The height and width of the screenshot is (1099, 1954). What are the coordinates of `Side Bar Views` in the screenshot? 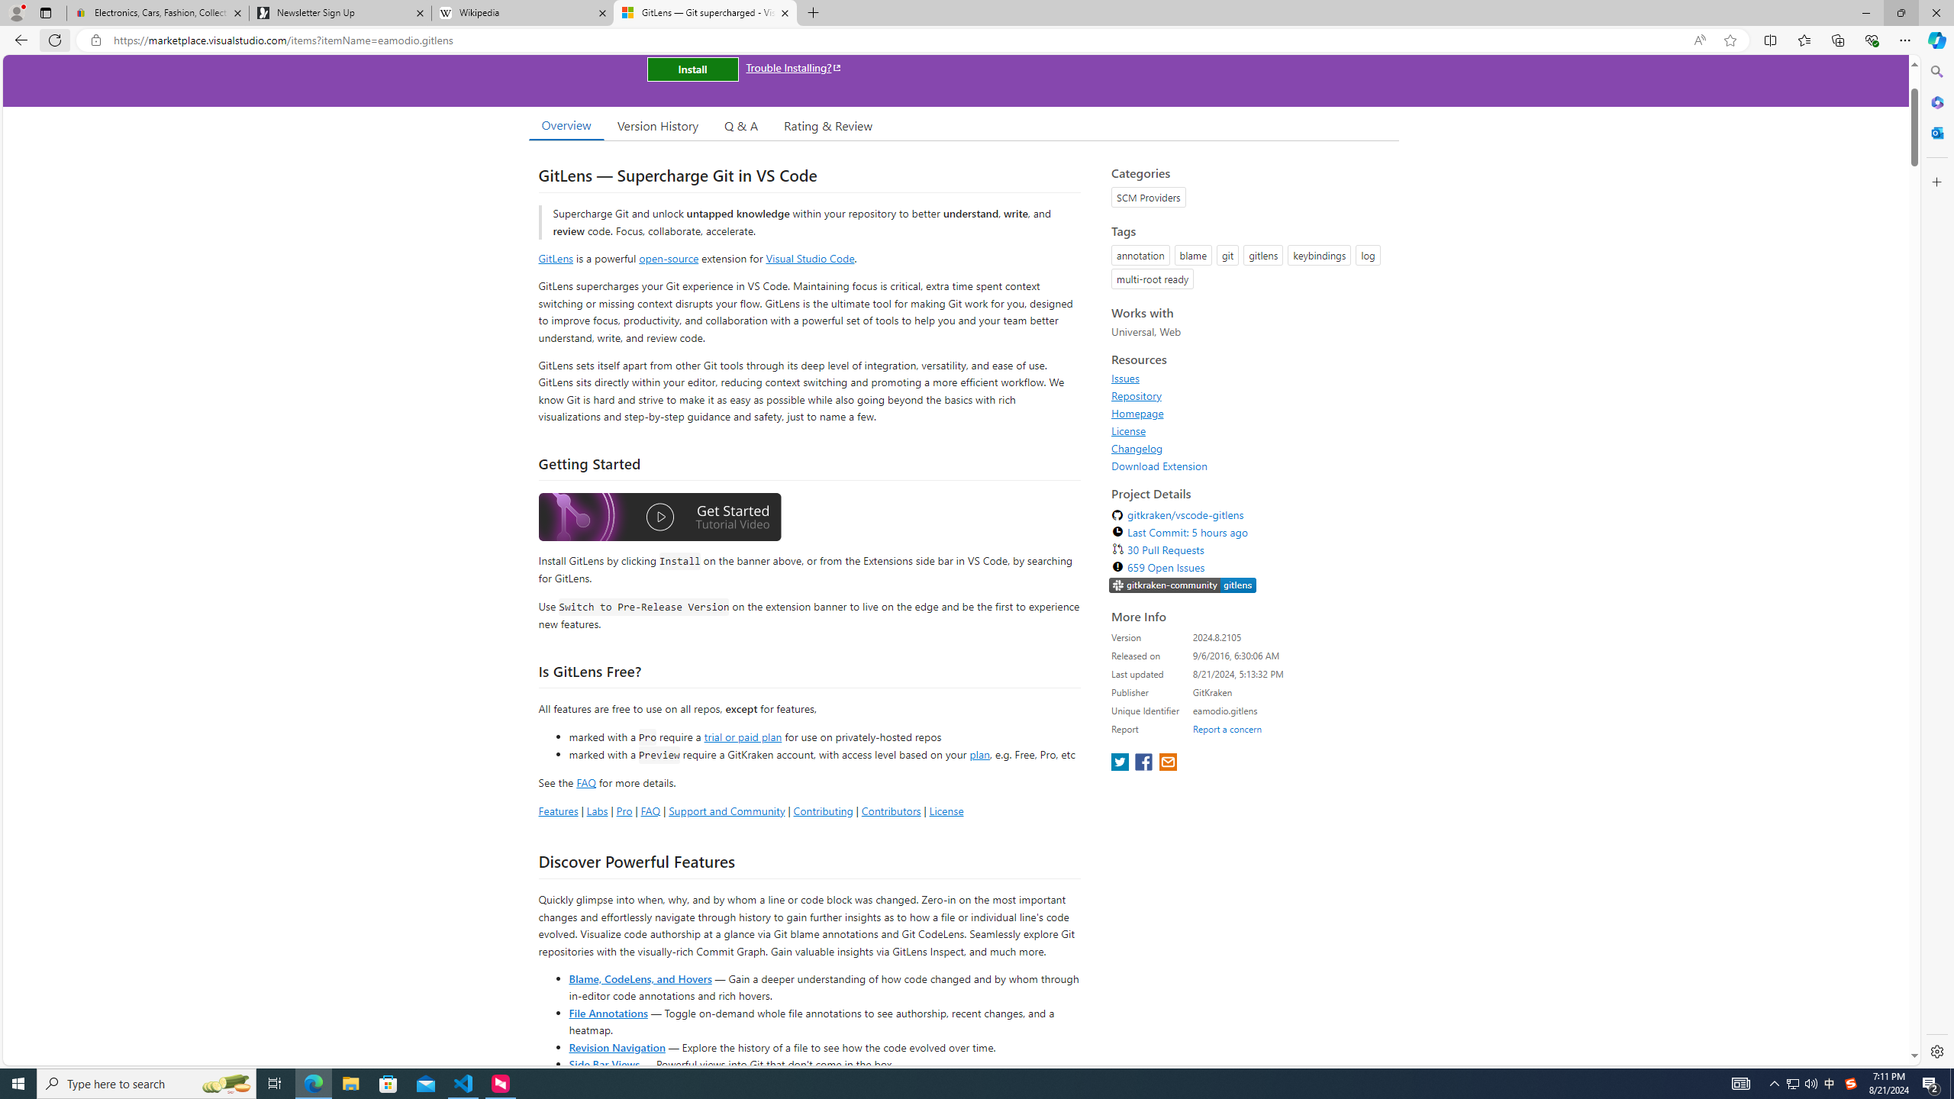 It's located at (603, 1064).